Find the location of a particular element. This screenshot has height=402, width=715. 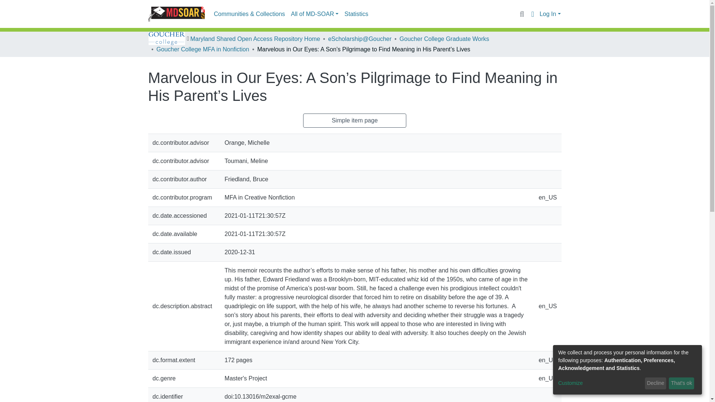

Statistics is located at coordinates (356, 14).